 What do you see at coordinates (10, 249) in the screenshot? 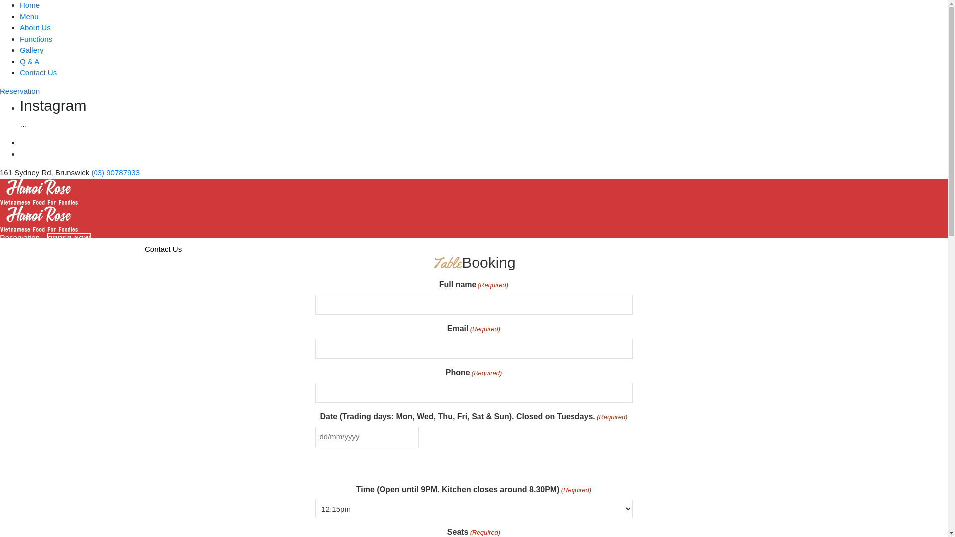
I see `Home` at bounding box center [10, 249].